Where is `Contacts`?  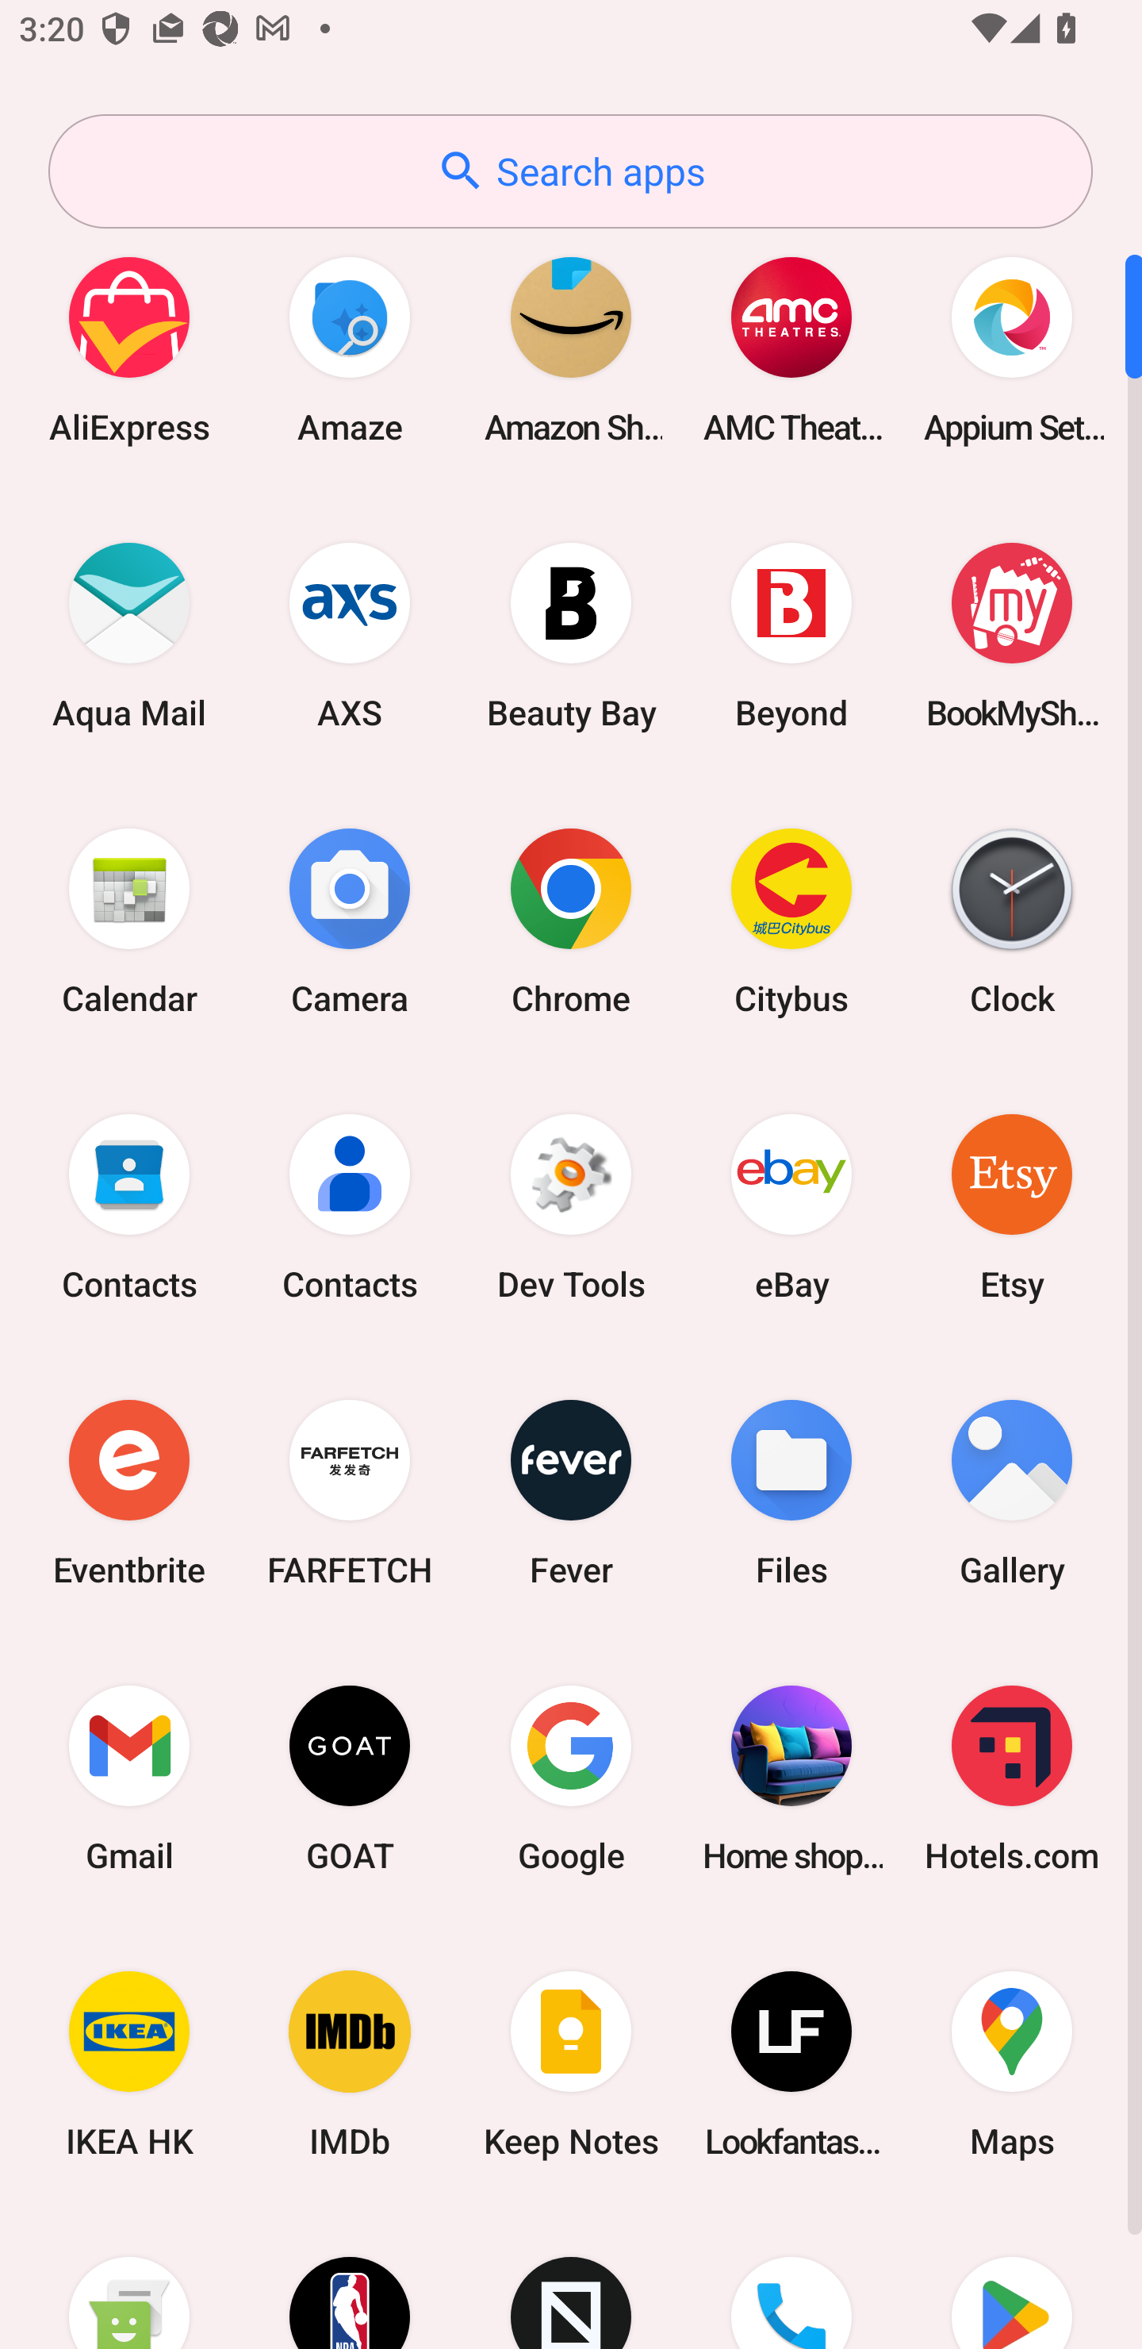
Contacts is located at coordinates (129, 1206).